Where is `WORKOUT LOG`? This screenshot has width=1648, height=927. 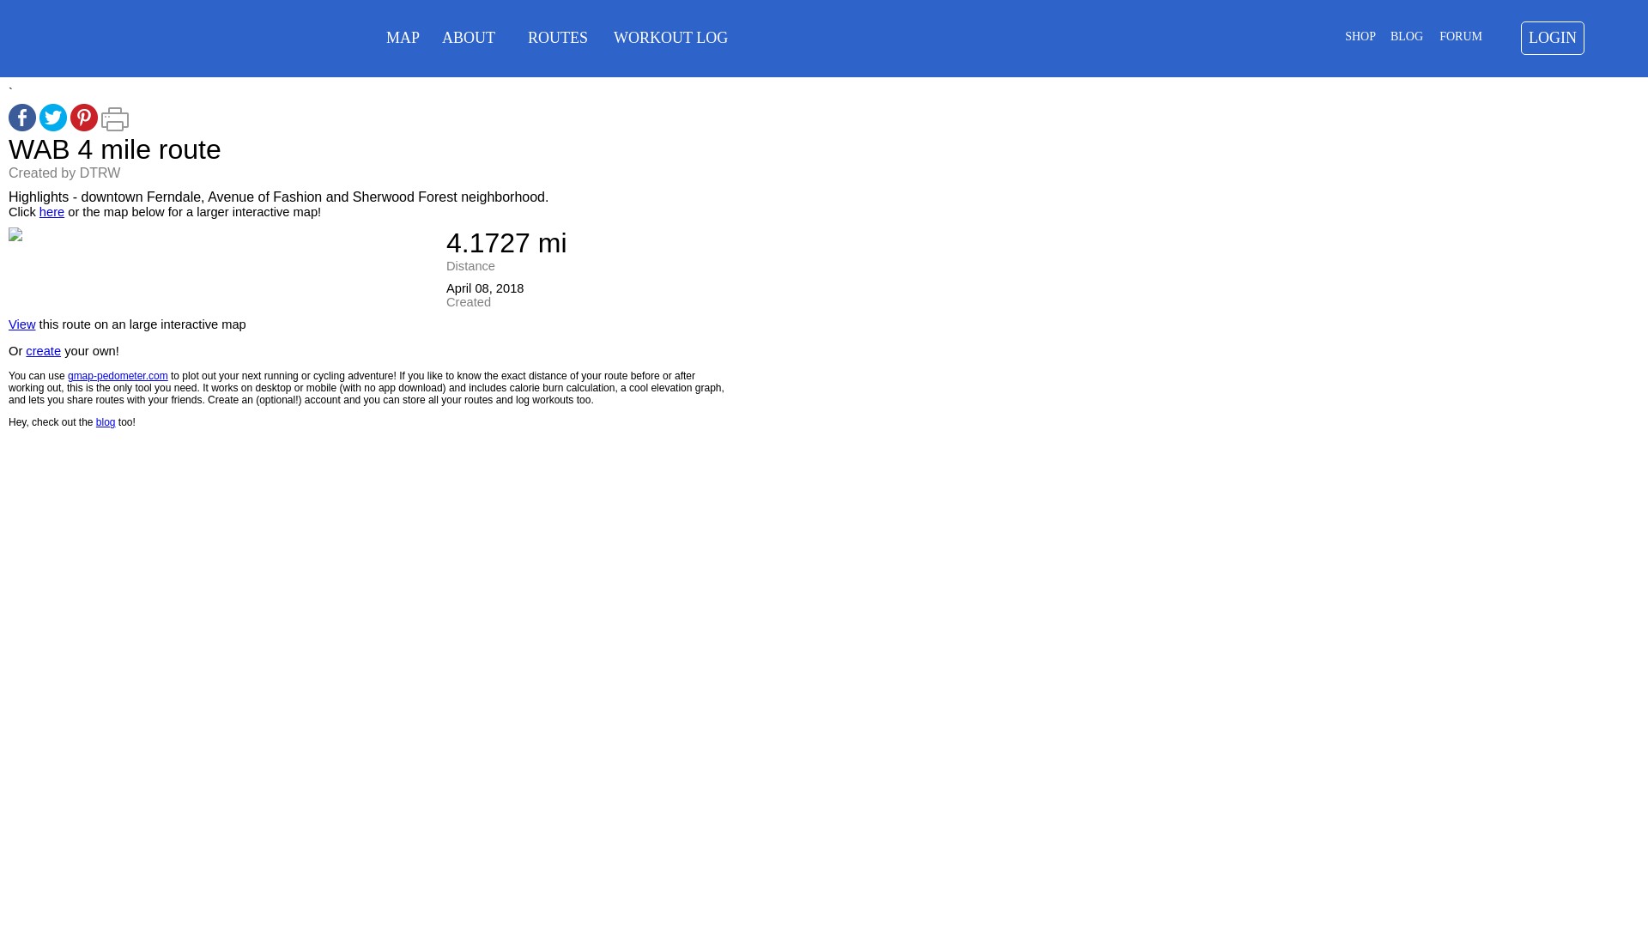 WORKOUT LOG is located at coordinates (670, 38).